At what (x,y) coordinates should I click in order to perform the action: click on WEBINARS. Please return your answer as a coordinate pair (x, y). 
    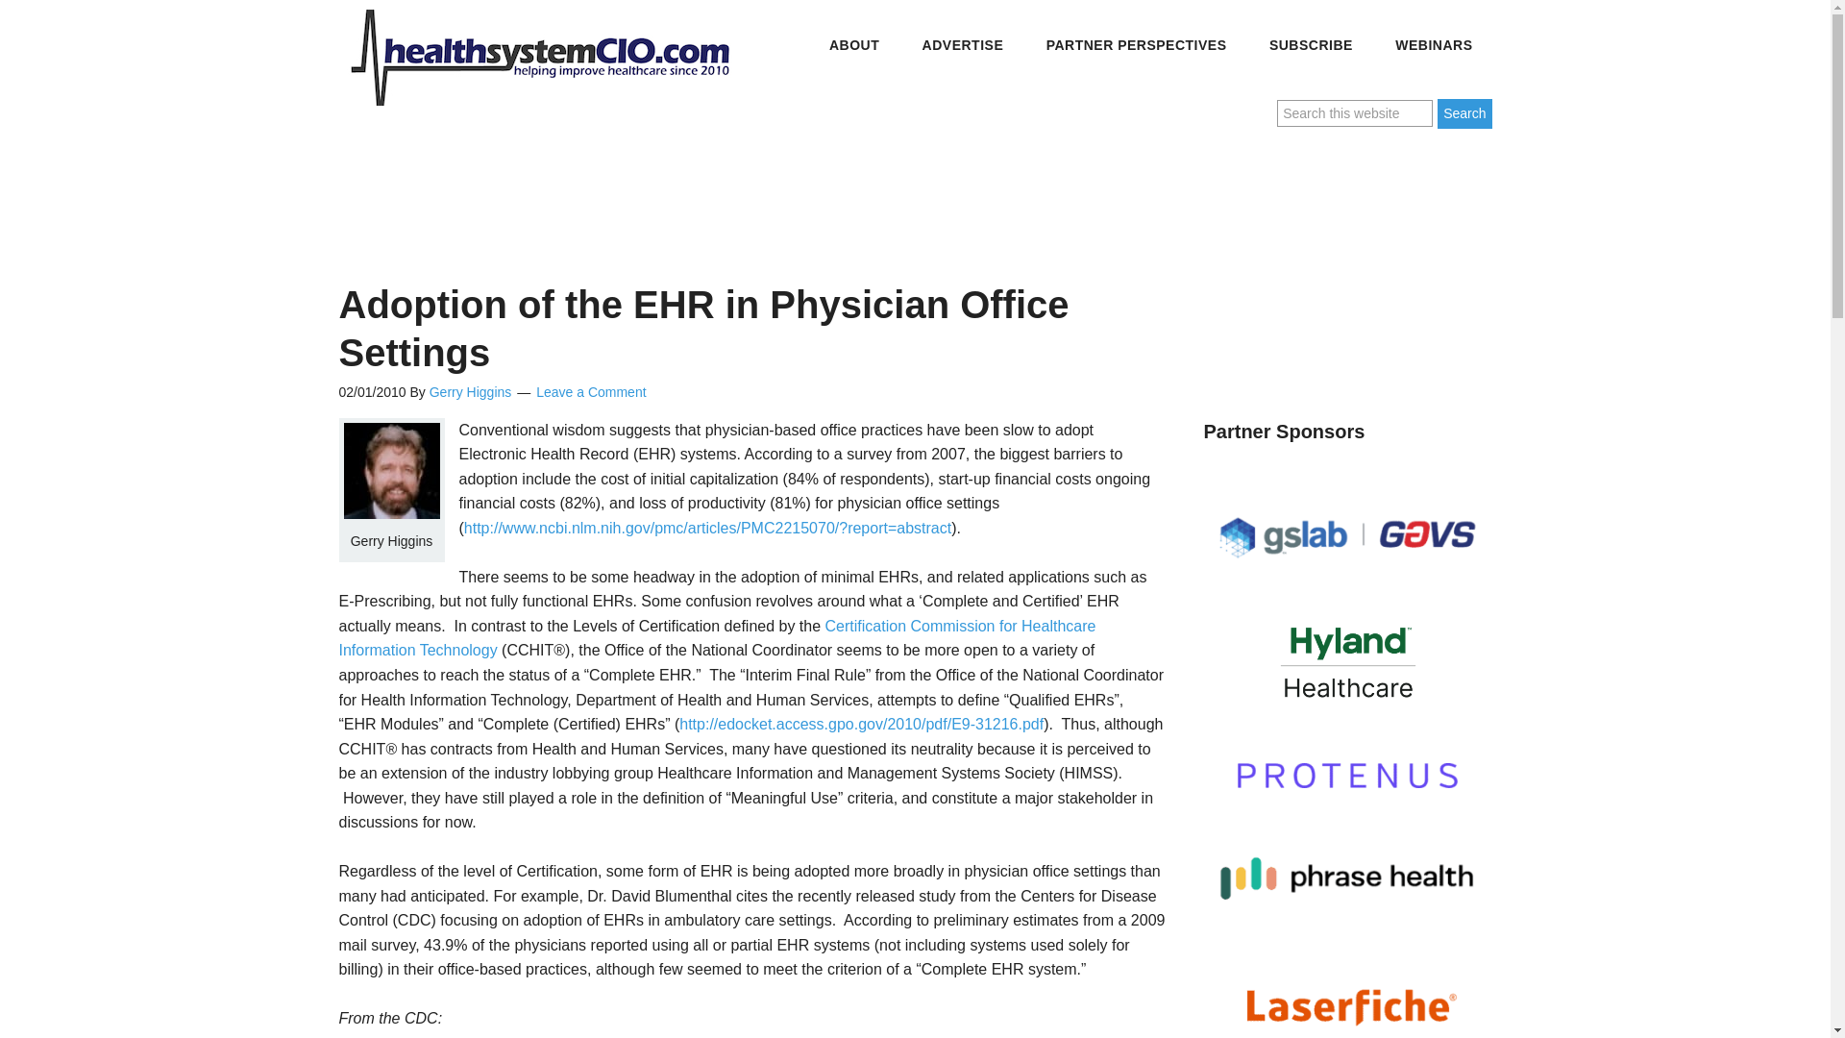
    Looking at the image, I should click on (1434, 45).